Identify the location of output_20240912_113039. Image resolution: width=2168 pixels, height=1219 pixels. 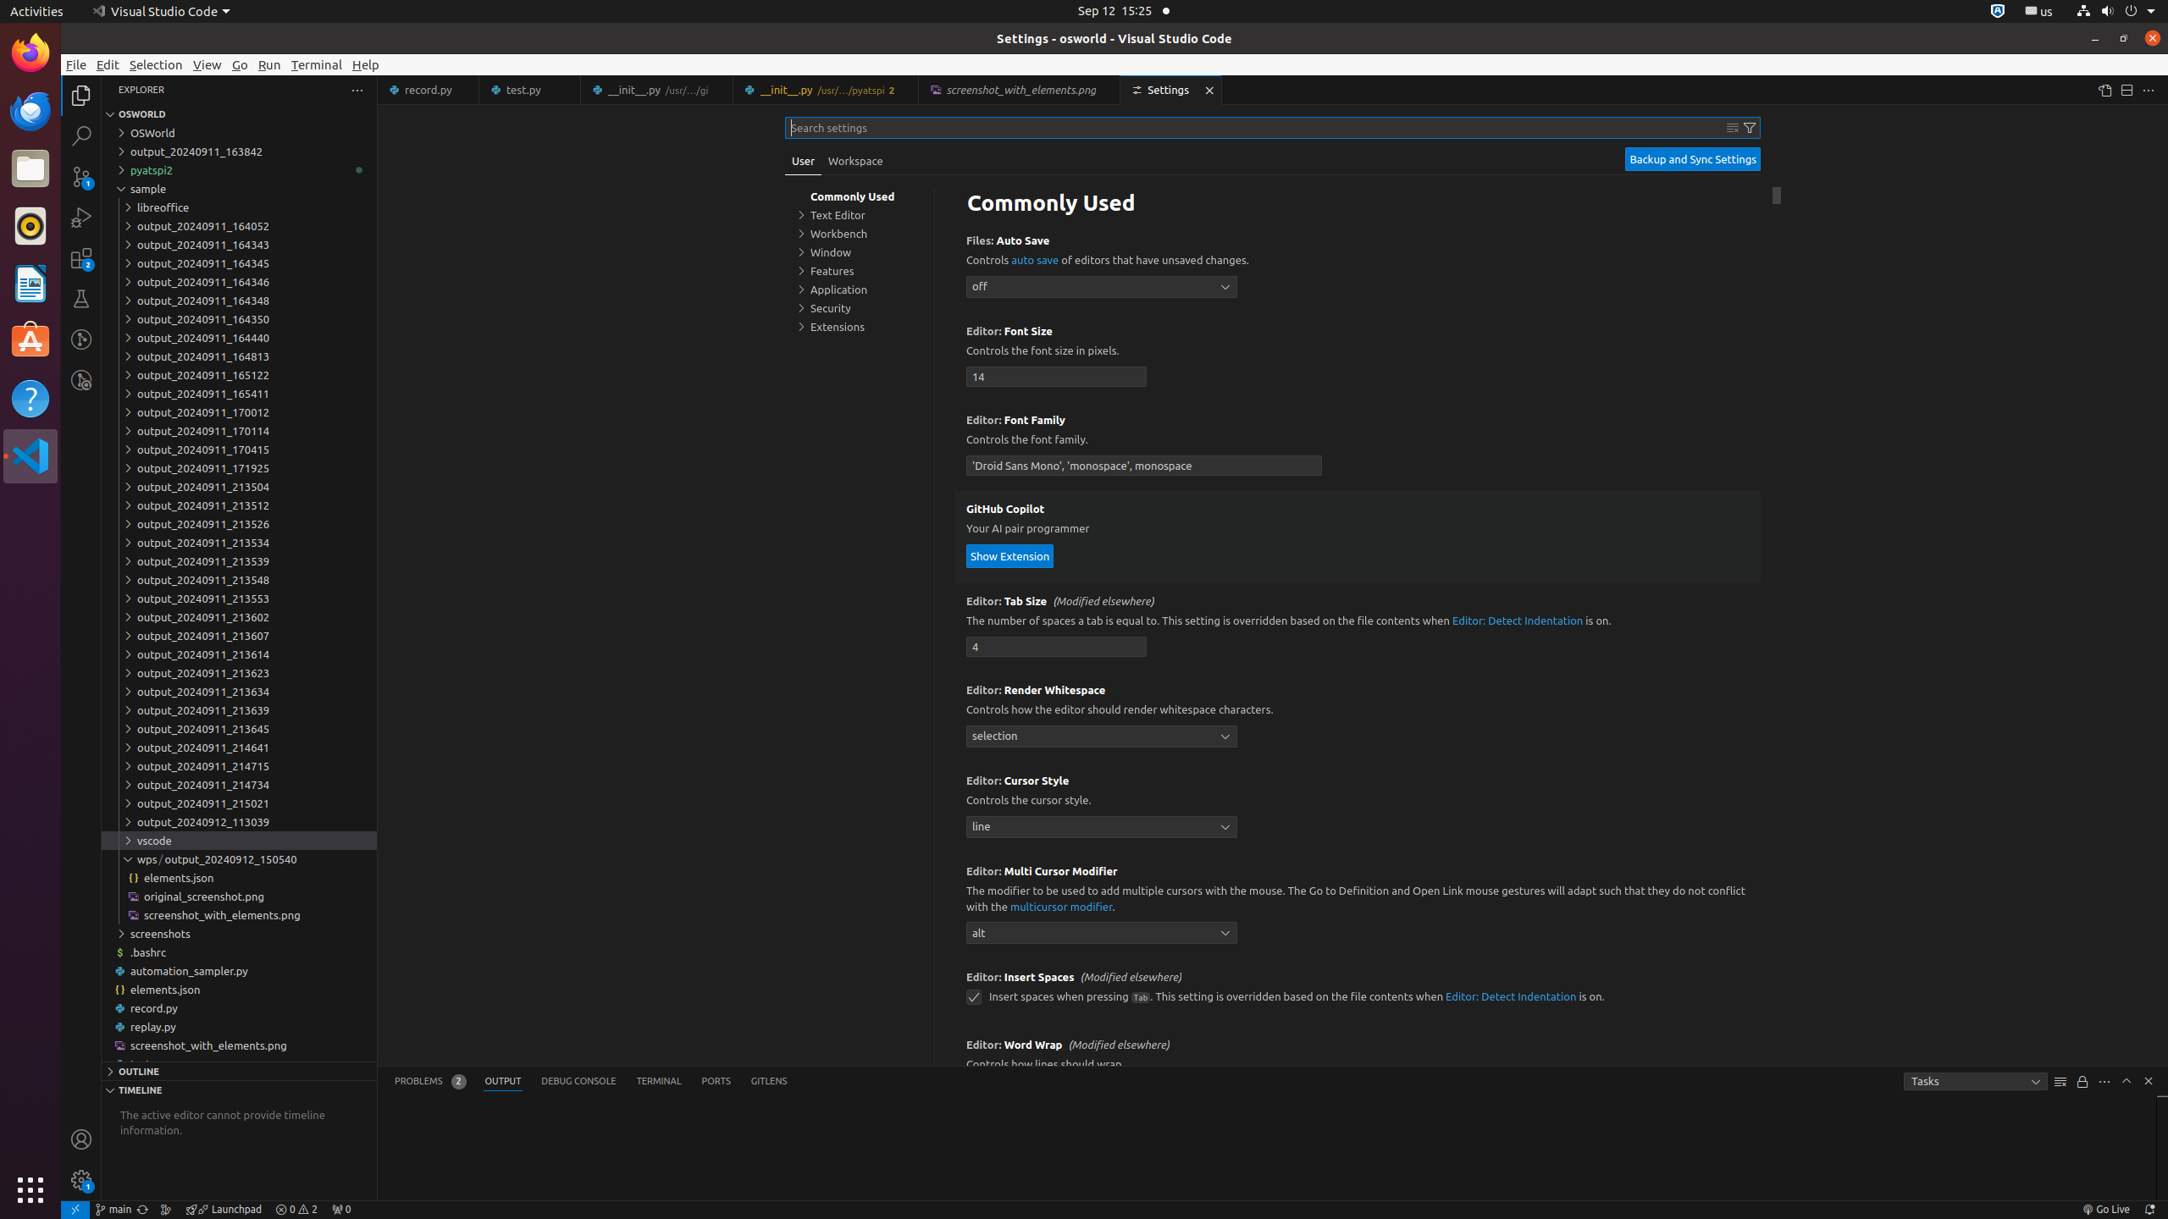
(239, 822).